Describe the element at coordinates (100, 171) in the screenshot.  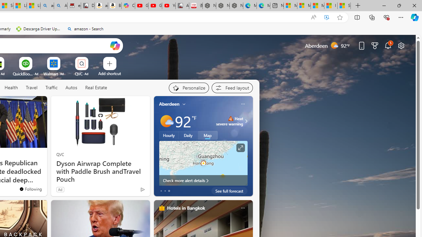
I see `Dyson Airwrap Complete with Paddle Brush andTravel Pouch` at that location.